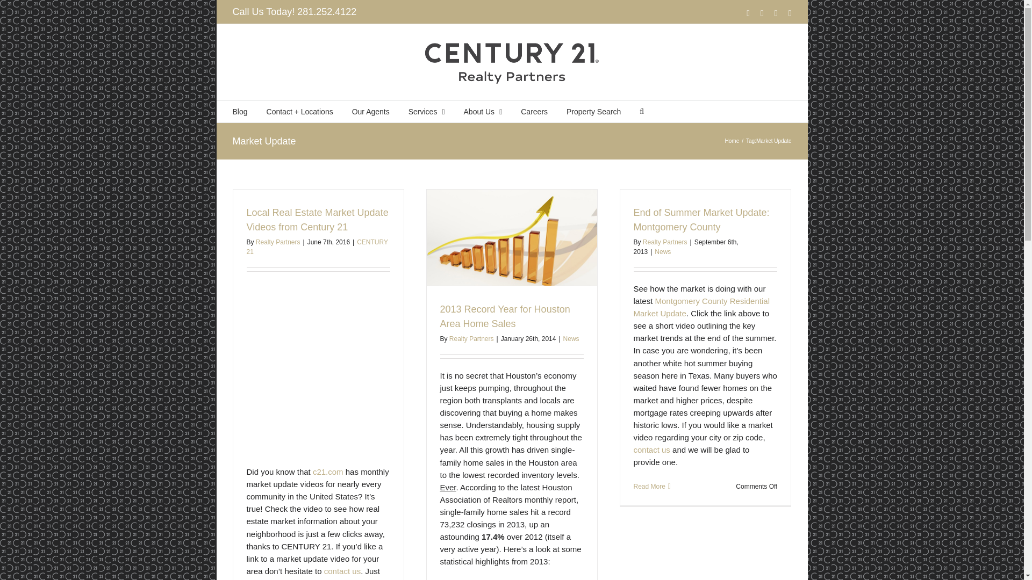 The height and width of the screenshot is (580, 1032). Describe the element at coordinates (471, 339) in the screenshot. I see `Posts by Realty Partners` at that location.